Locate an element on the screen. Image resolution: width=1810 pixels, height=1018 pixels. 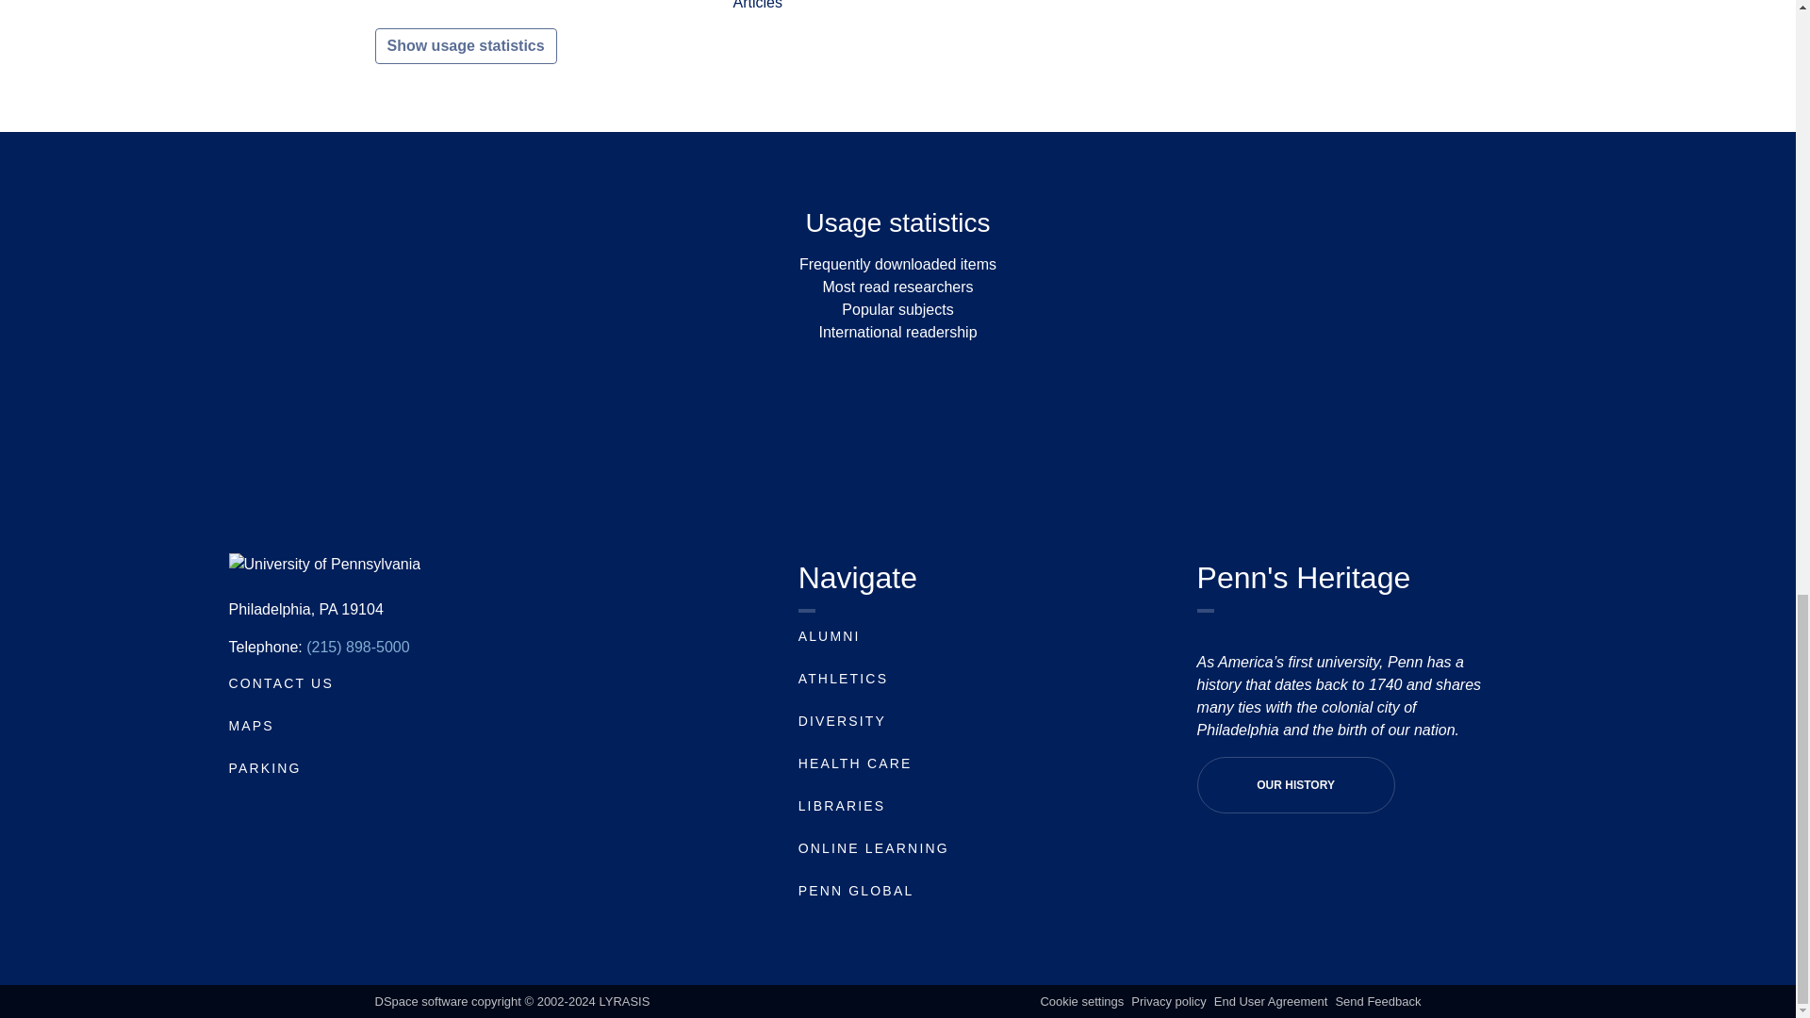
Most read researchers is located at coordinates (897, 287).